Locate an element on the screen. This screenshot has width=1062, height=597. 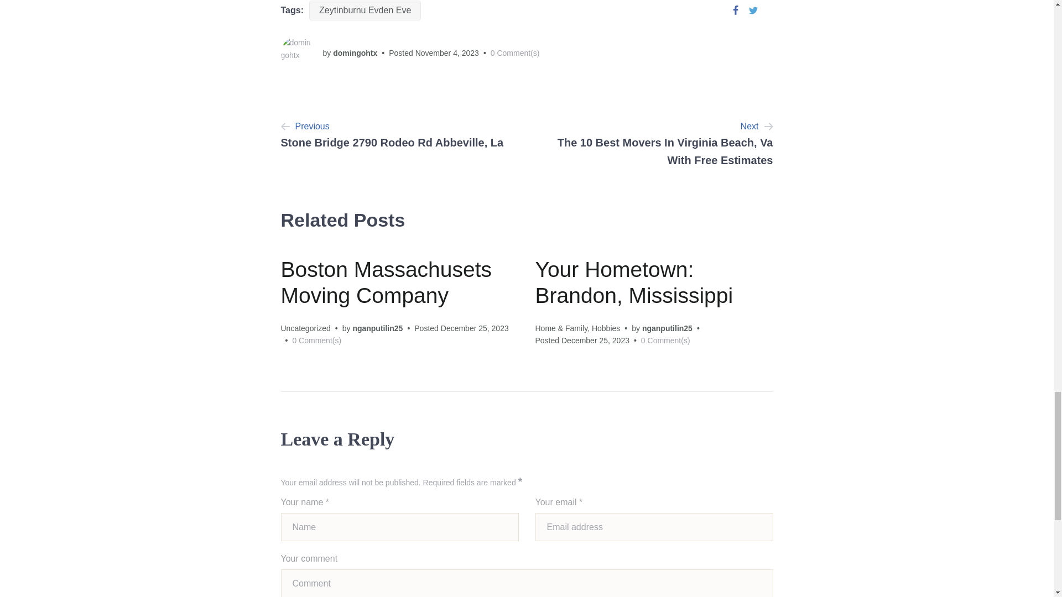
Uncategorized is located at coordinates (305, 328).